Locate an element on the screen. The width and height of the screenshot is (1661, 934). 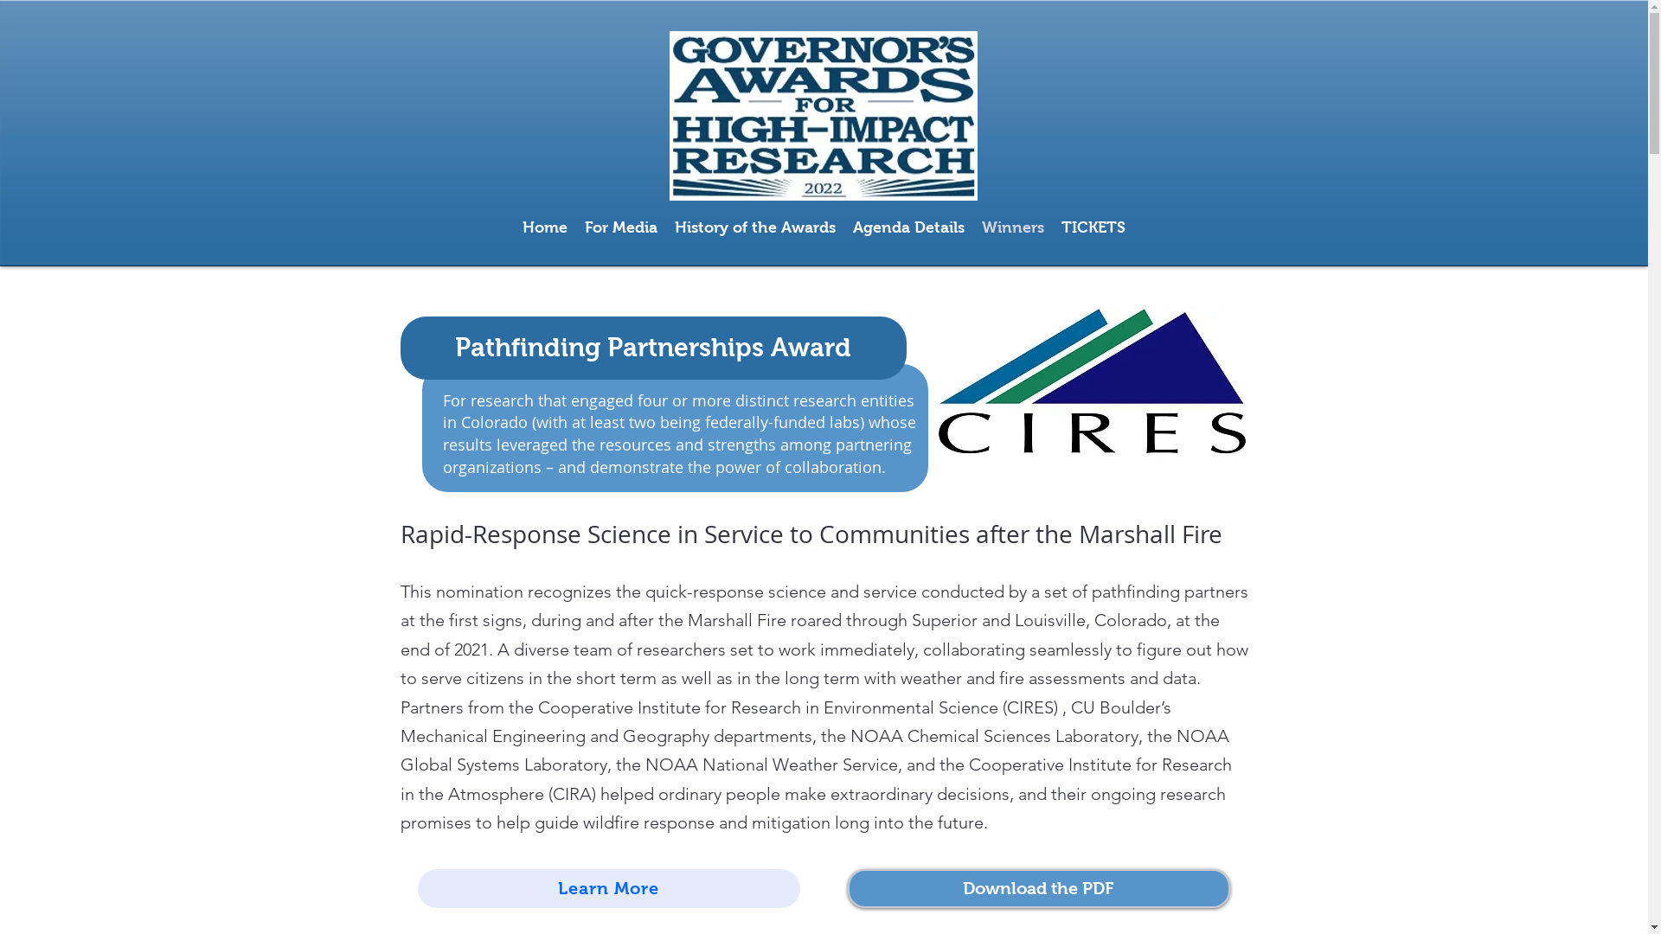
Download the PDF is located at coordinates (1038, 889).